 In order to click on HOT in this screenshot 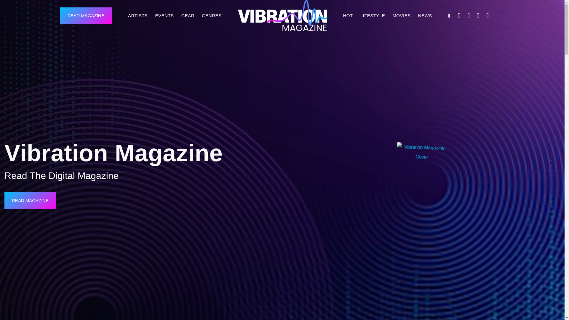, I will do `click(348, 15)`.